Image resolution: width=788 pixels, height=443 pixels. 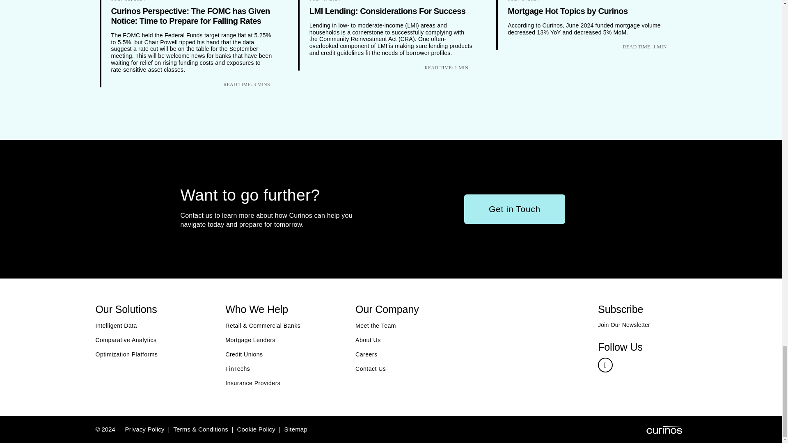 I want to click on Privacy Policy, so click(x=144, y=429).